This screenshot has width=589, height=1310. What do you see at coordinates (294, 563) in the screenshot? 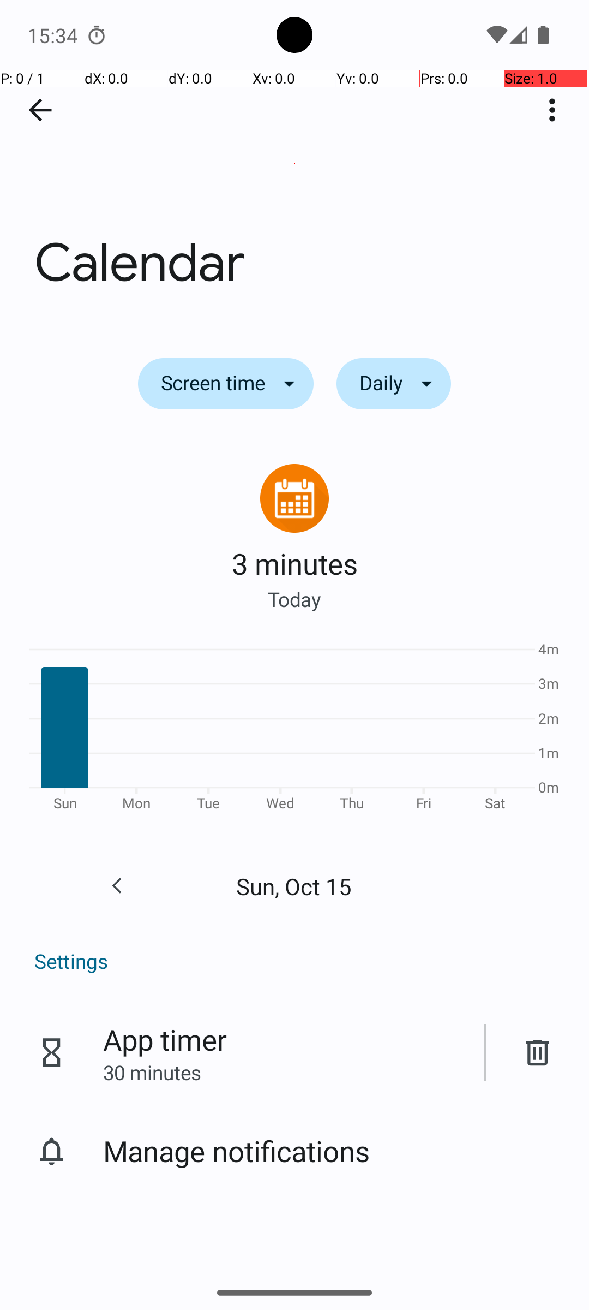
I see `3 minutes` at bounding box center [294, 563].